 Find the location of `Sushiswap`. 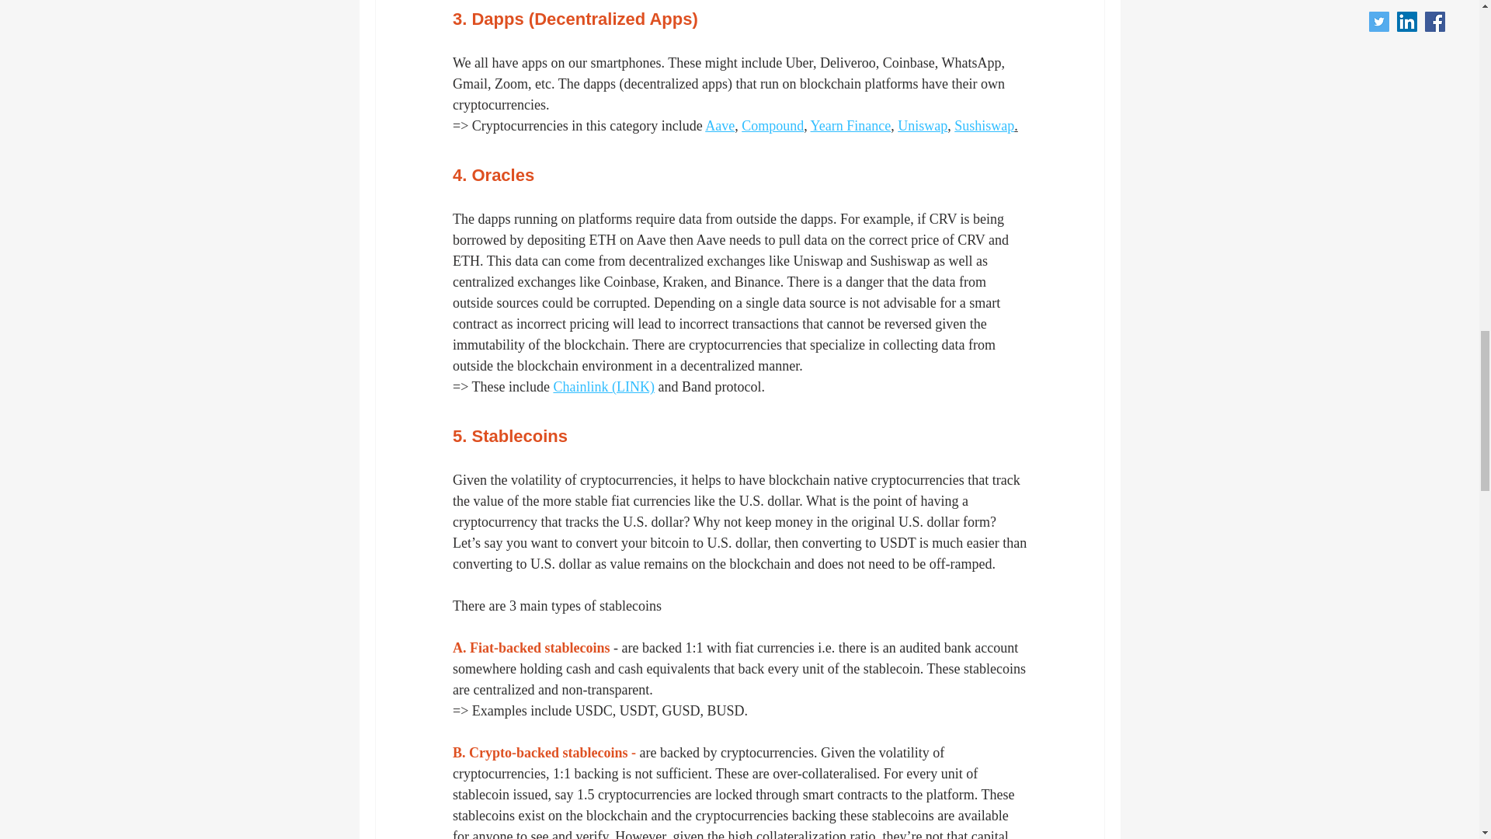

Sushiswap is located at coordinates (983, 126).